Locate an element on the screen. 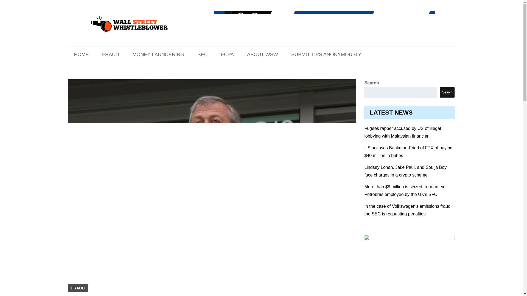 This screenshot has width=527, height=296. HOME is located at coordinates (81, 54).